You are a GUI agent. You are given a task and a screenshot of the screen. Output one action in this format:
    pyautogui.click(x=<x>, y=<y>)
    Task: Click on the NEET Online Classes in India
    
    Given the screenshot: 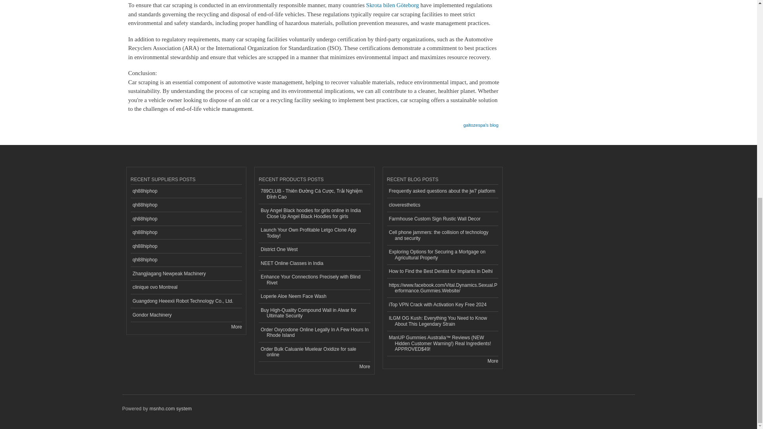 What is the action you would take?
    pyautogui.click(x=314, y=263)
    